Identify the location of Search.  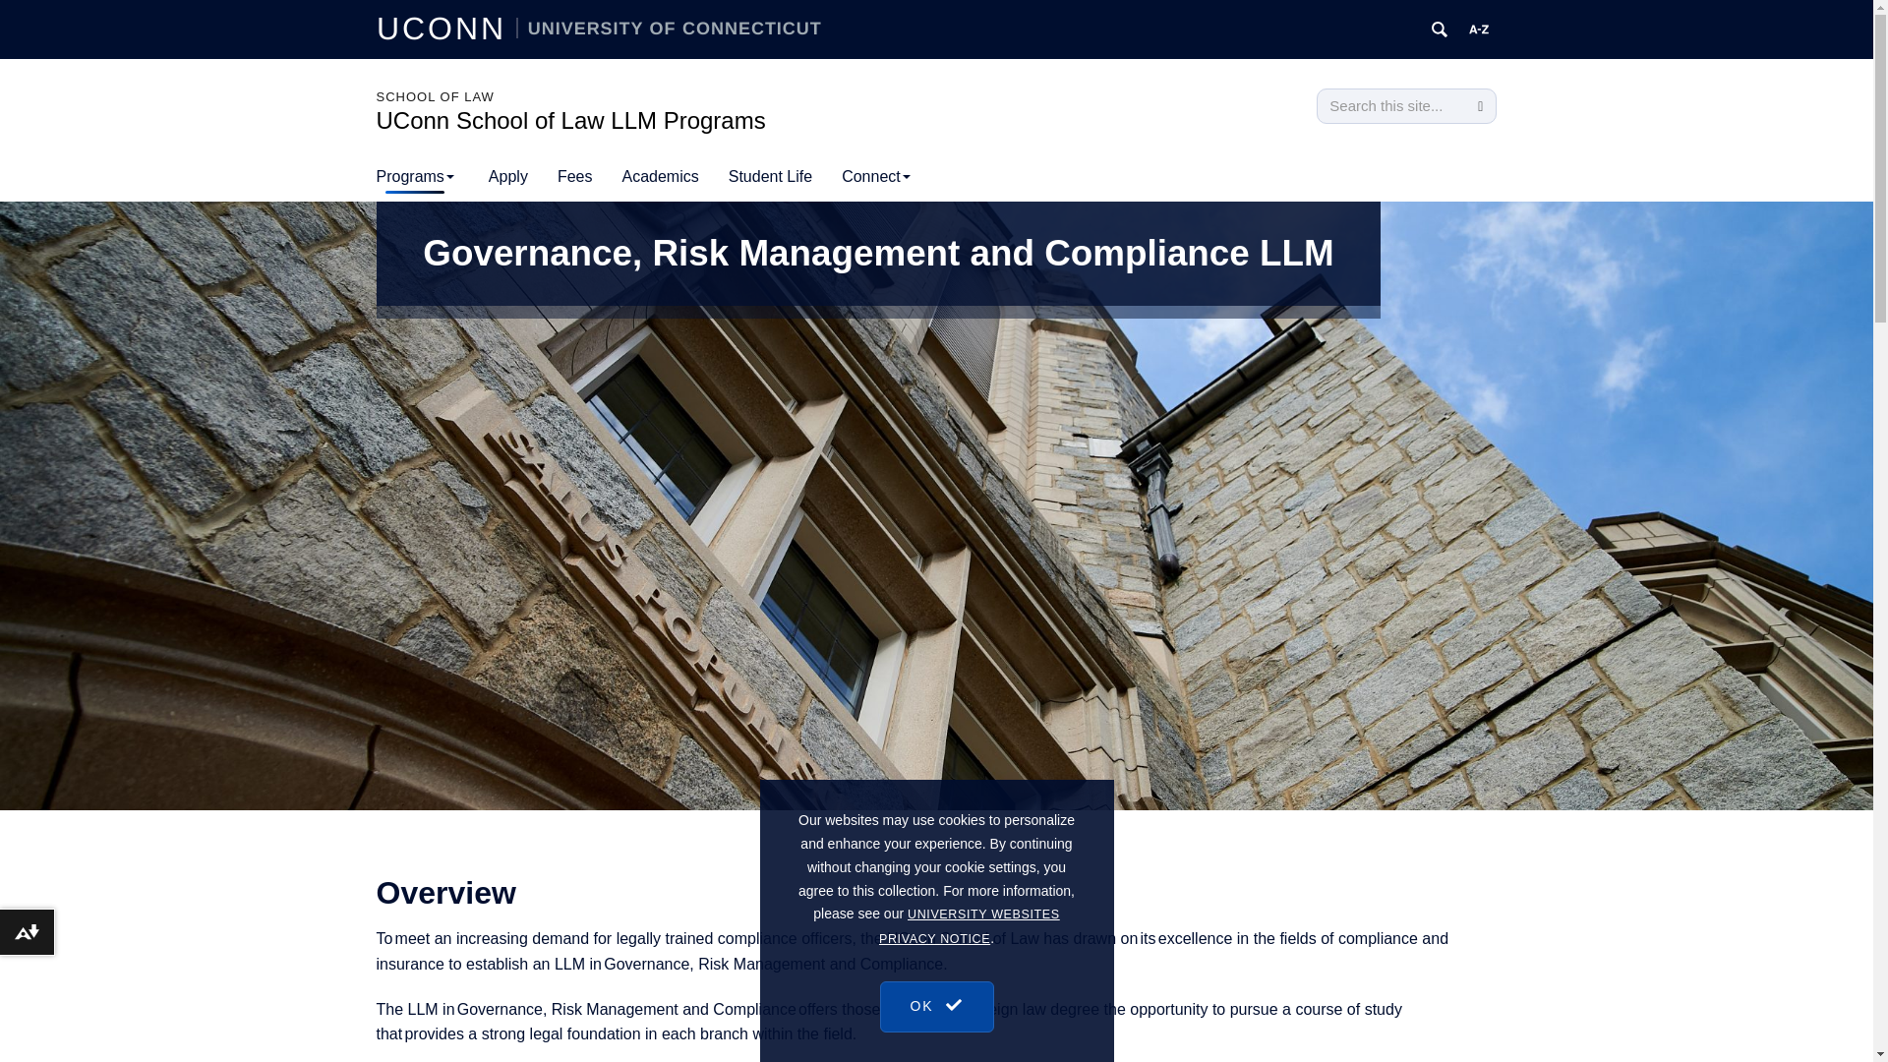
(1479, 106).